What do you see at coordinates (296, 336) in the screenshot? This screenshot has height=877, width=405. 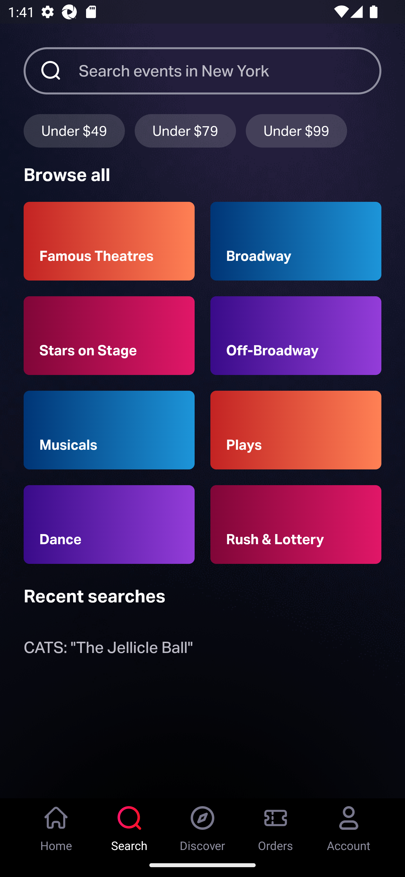 I see `Off-Broadway` at bounding box center [296, 336].